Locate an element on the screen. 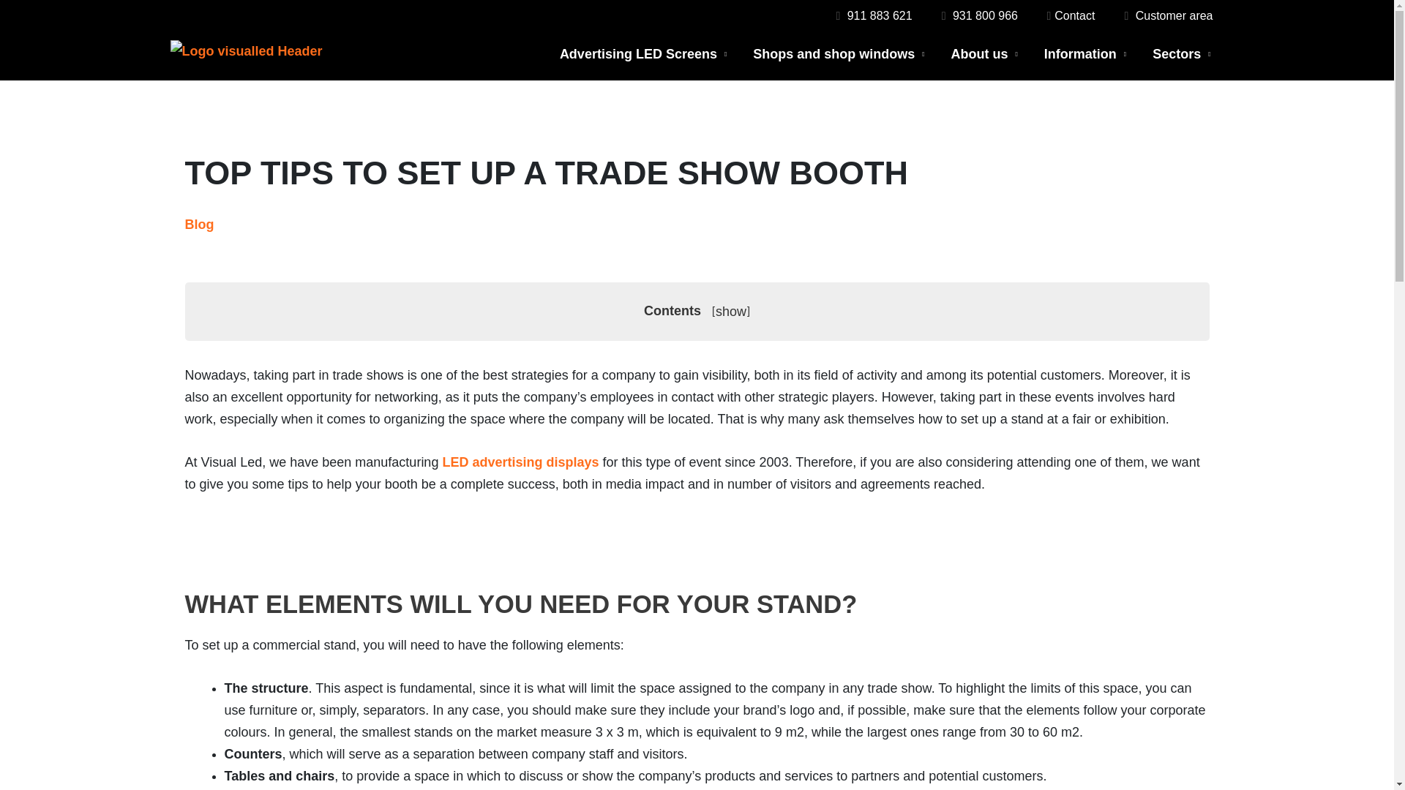 This screenshot has width=1405, height=790. Contact is located at coordinates (1068, 15).